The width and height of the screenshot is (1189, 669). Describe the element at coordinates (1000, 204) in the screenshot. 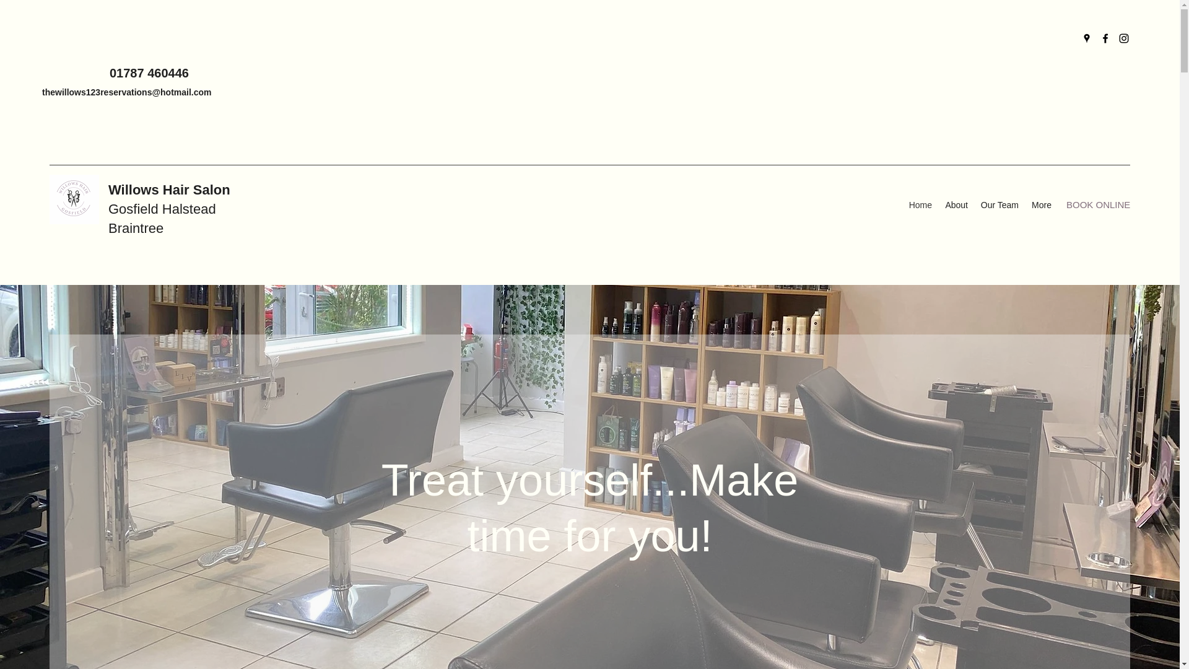

I see `Our Team` at that location.